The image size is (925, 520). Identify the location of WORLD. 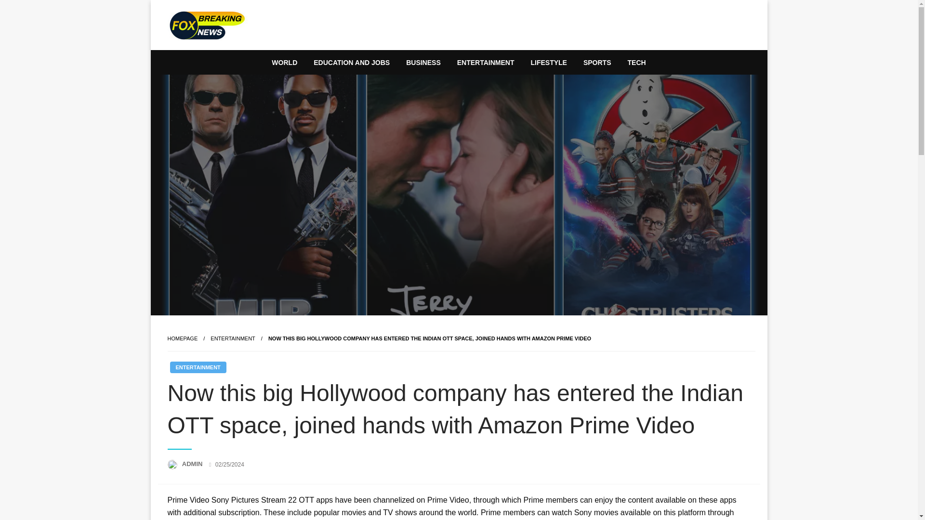
(284, 63).